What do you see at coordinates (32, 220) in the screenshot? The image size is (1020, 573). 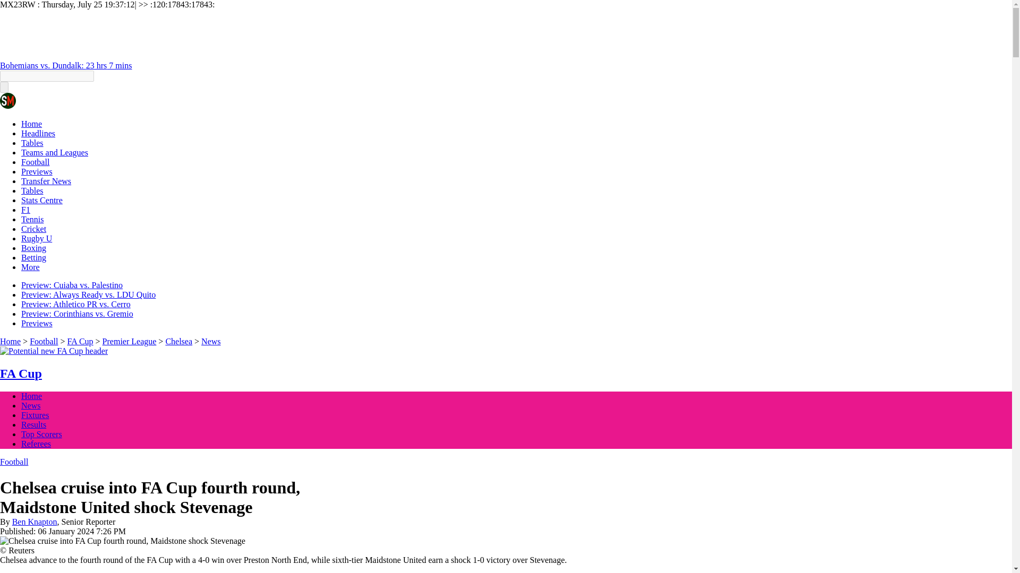 I see `Tennis` at bounding box center [32, 220].